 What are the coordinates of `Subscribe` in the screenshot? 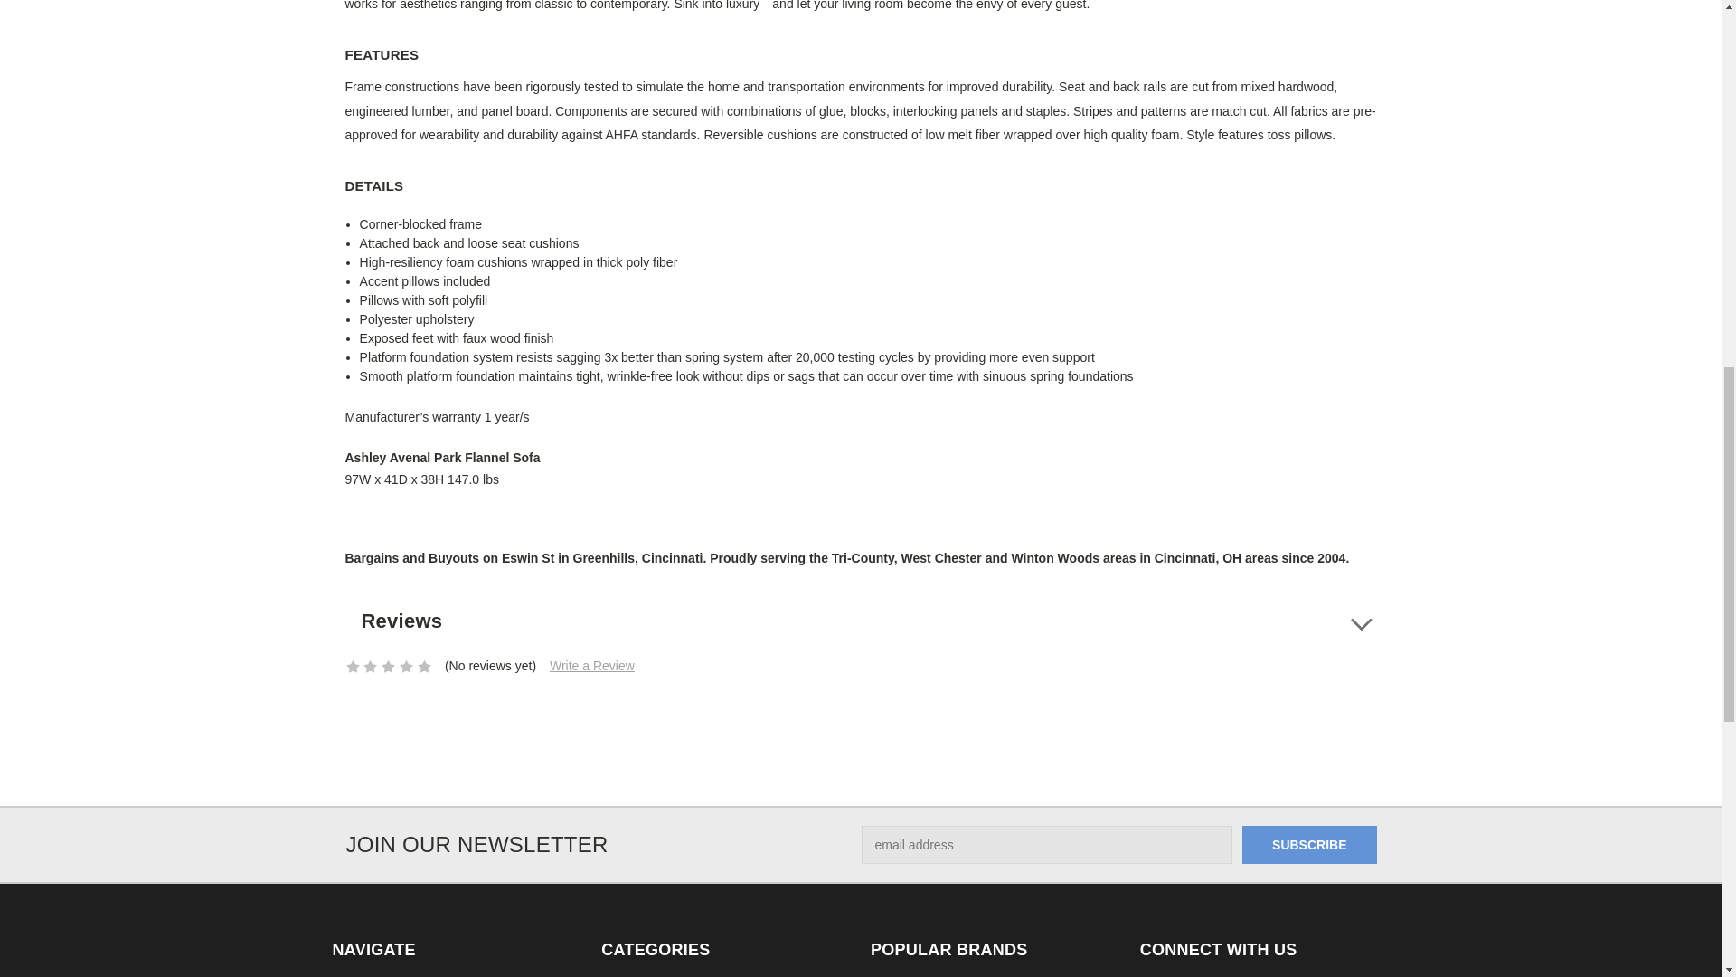 It's located at (1309, 844).